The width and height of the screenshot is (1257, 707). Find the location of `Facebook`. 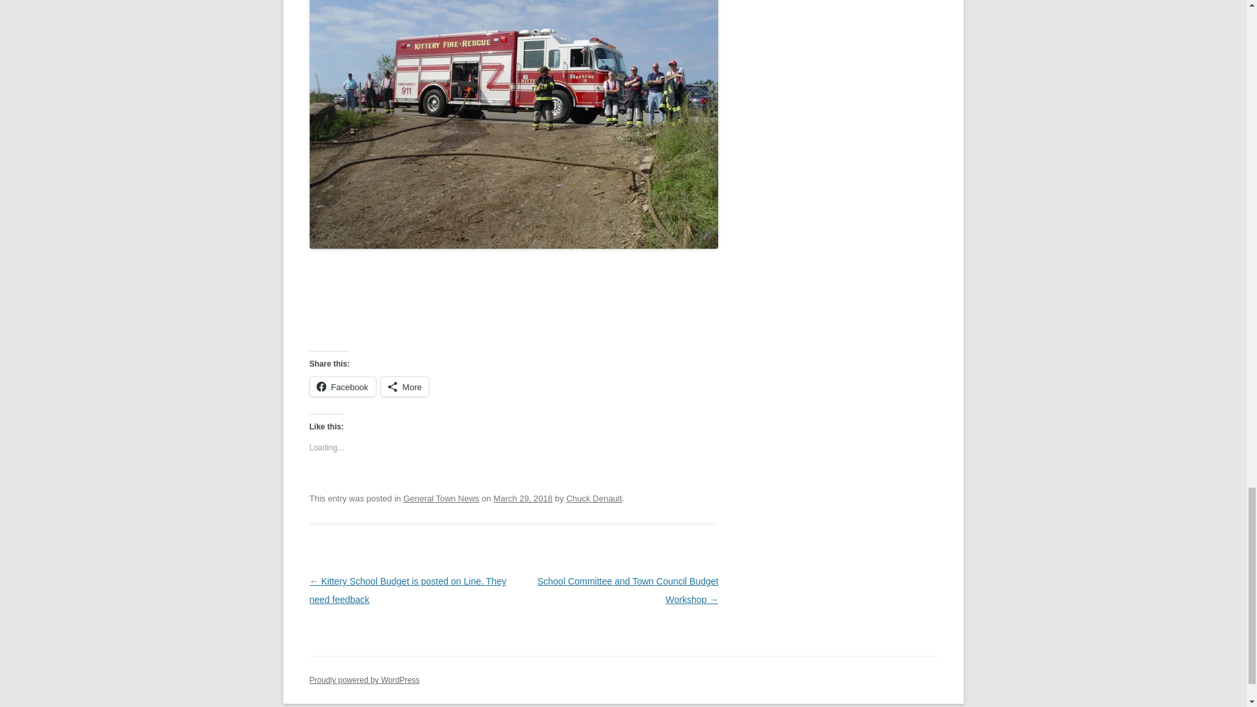

Facebook is located at coordinates (342, 386).